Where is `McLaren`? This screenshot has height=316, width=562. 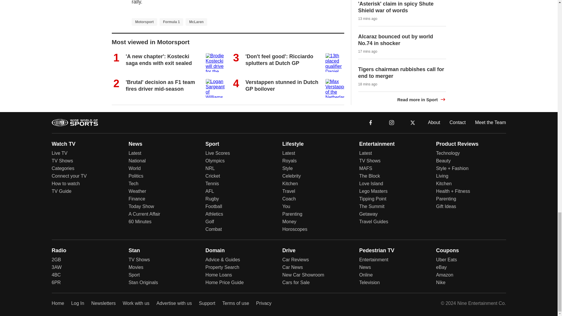
McLaren is located at coordinates (196, 22).